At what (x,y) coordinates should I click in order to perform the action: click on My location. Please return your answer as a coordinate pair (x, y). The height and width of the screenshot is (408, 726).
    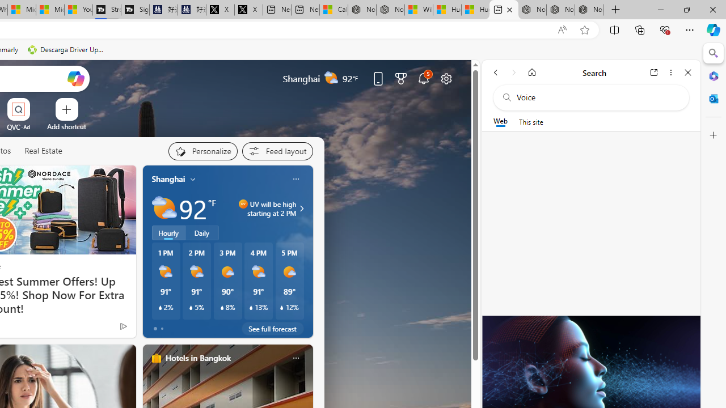
    Looking at the image, I should click on (193, 179).